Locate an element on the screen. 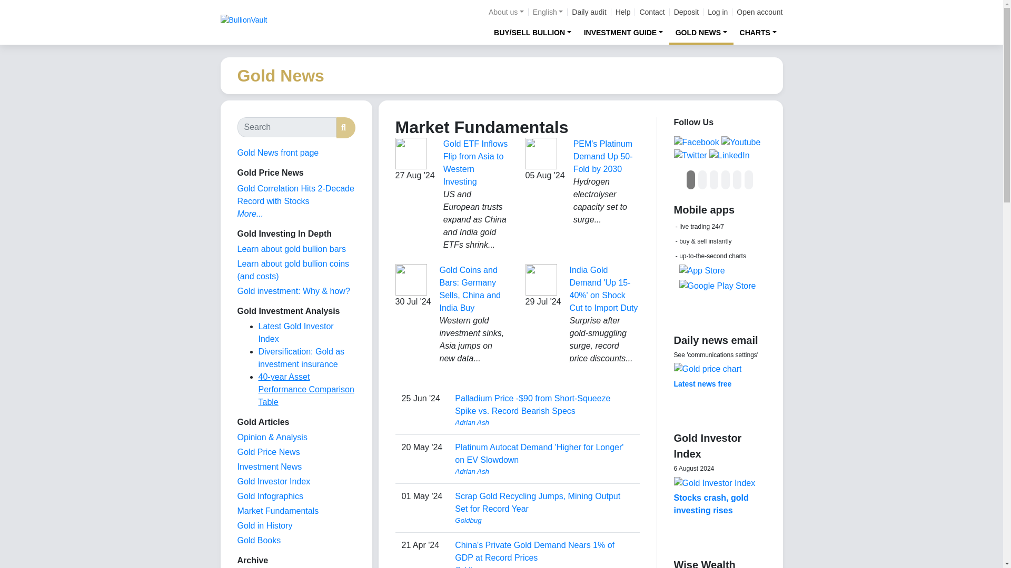 Image resolution: width=1011 pixels, height=568 pixels. Gold Investor Index is located at coordinates (273, 482).